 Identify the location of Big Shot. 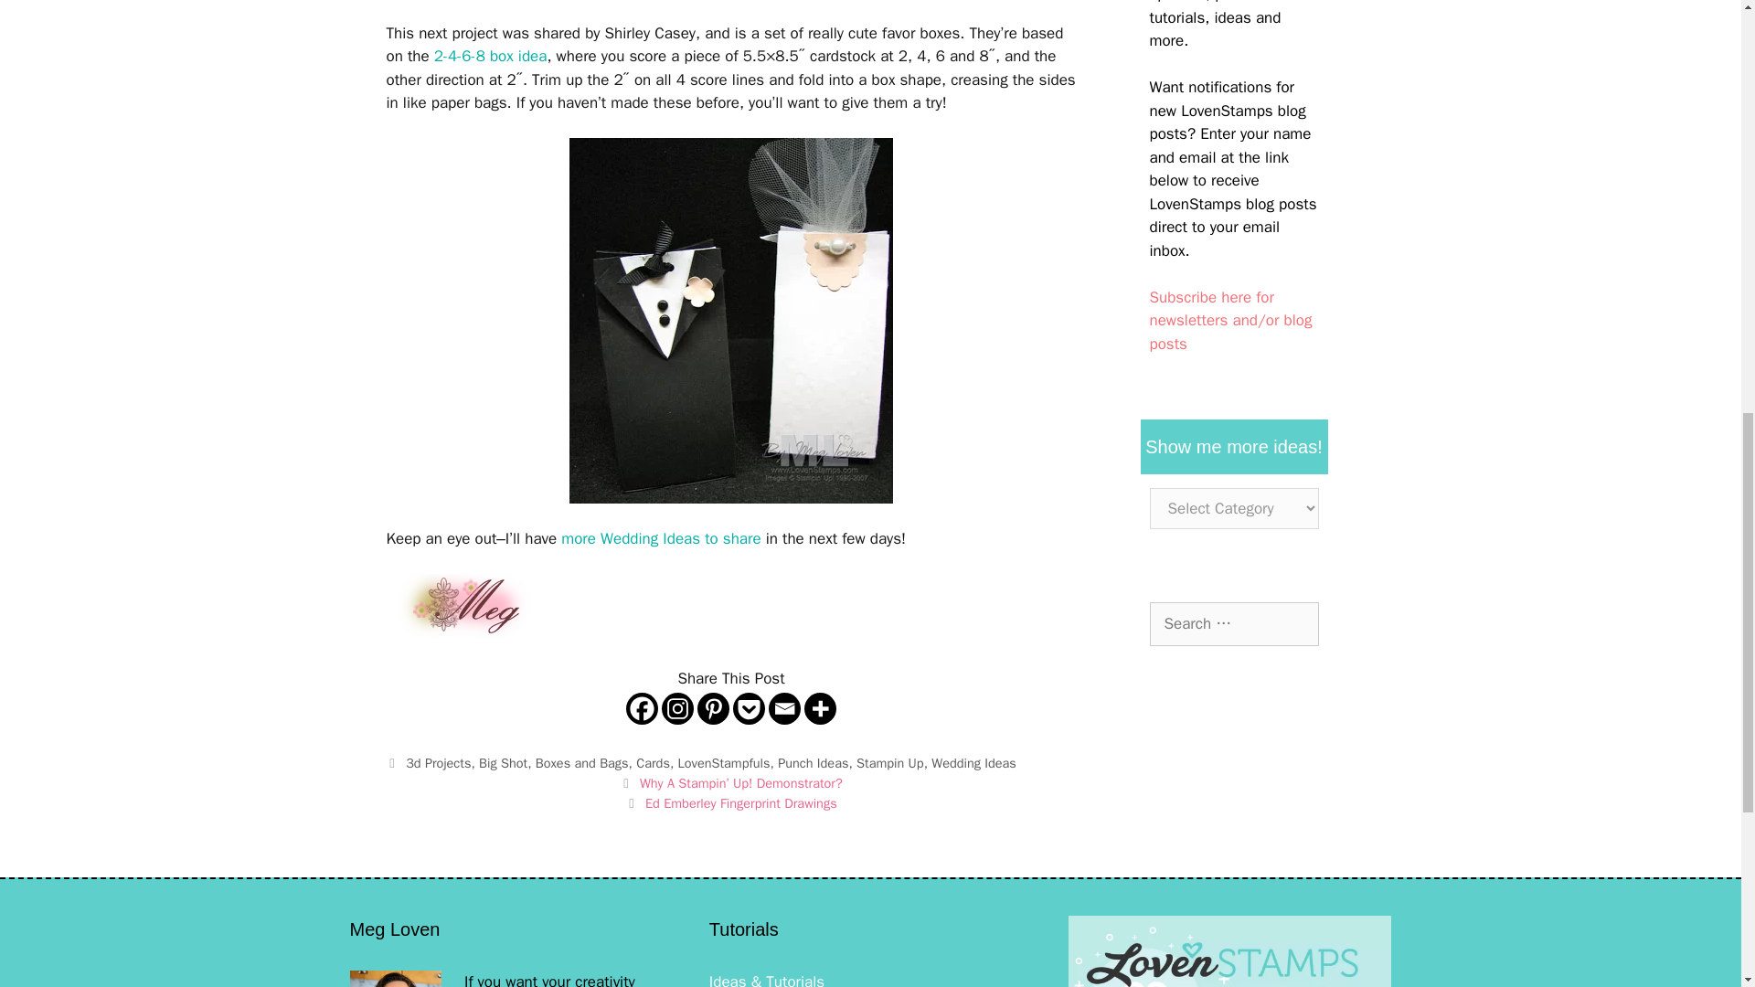
(503, 762).